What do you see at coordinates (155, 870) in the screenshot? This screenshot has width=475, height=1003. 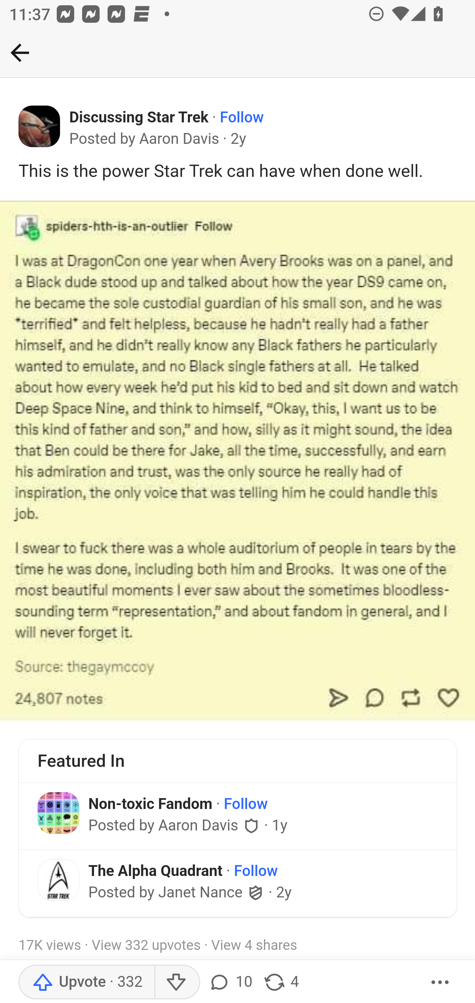 I see `The Alpha Quadrant` at bounding box center [155, 870].